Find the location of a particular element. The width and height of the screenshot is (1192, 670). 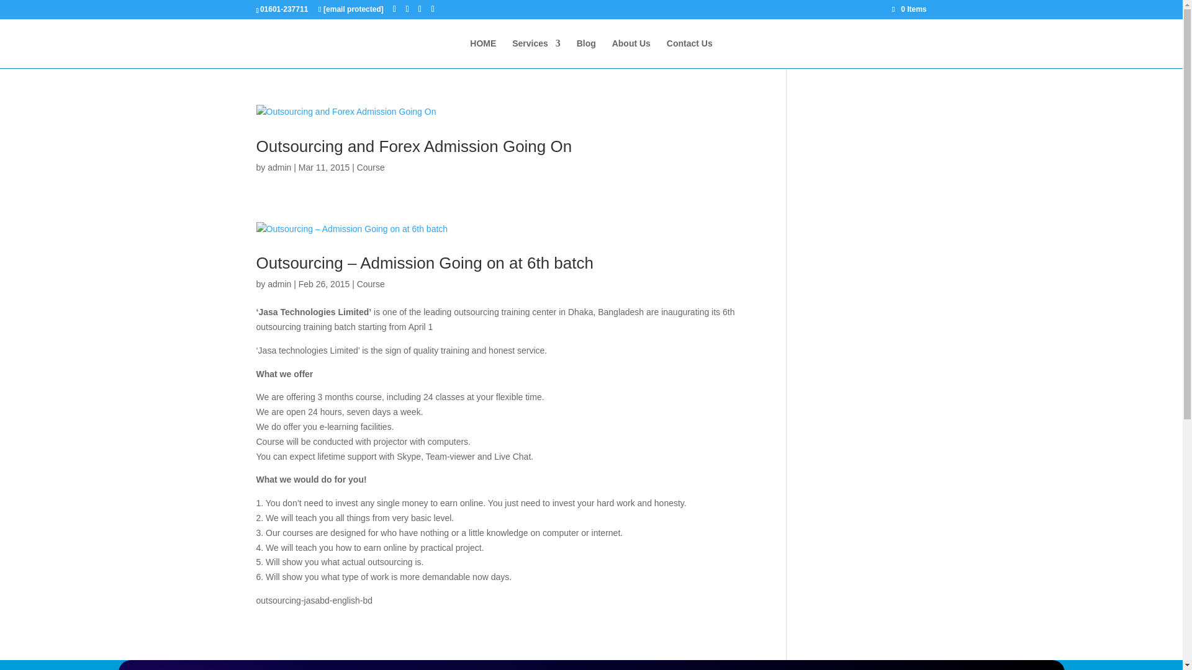

Course is located at coordinates (371, 284).